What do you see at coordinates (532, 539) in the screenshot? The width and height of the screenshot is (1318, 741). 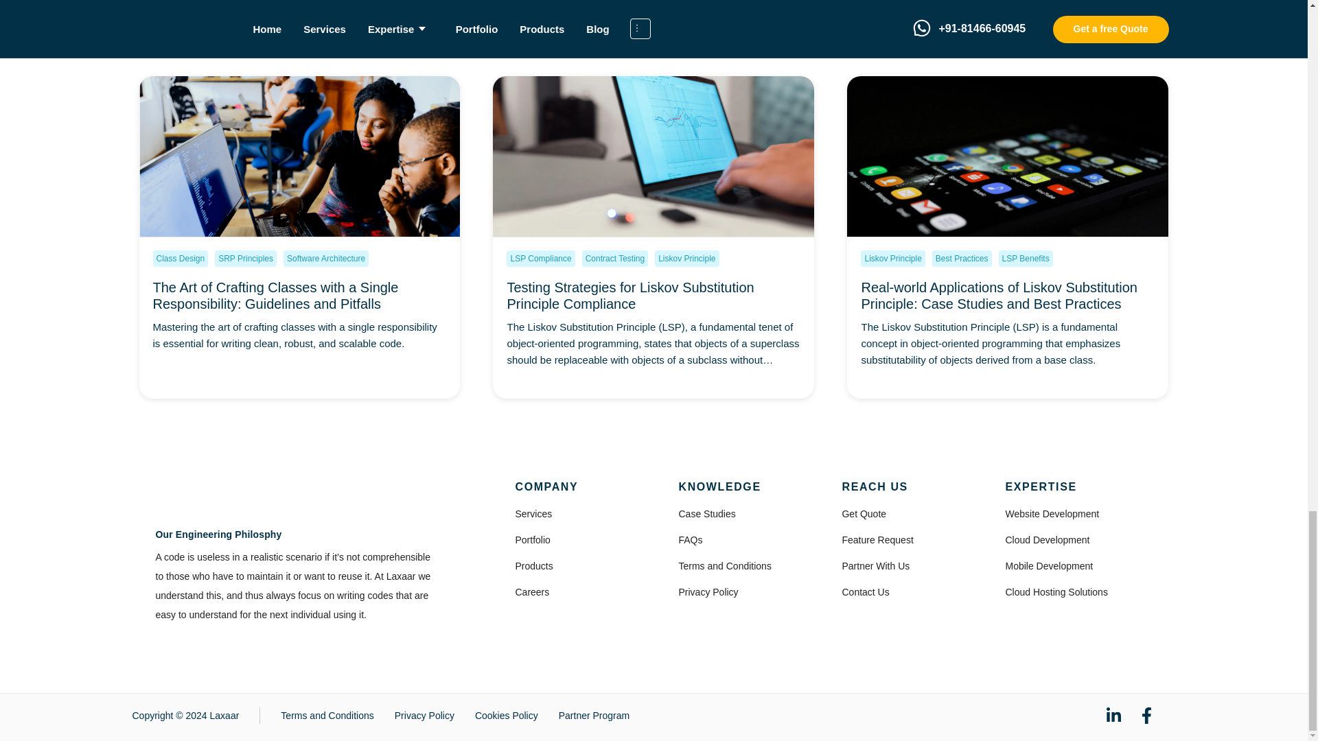 I see `Portfolio` at bounding box center [532, 539].